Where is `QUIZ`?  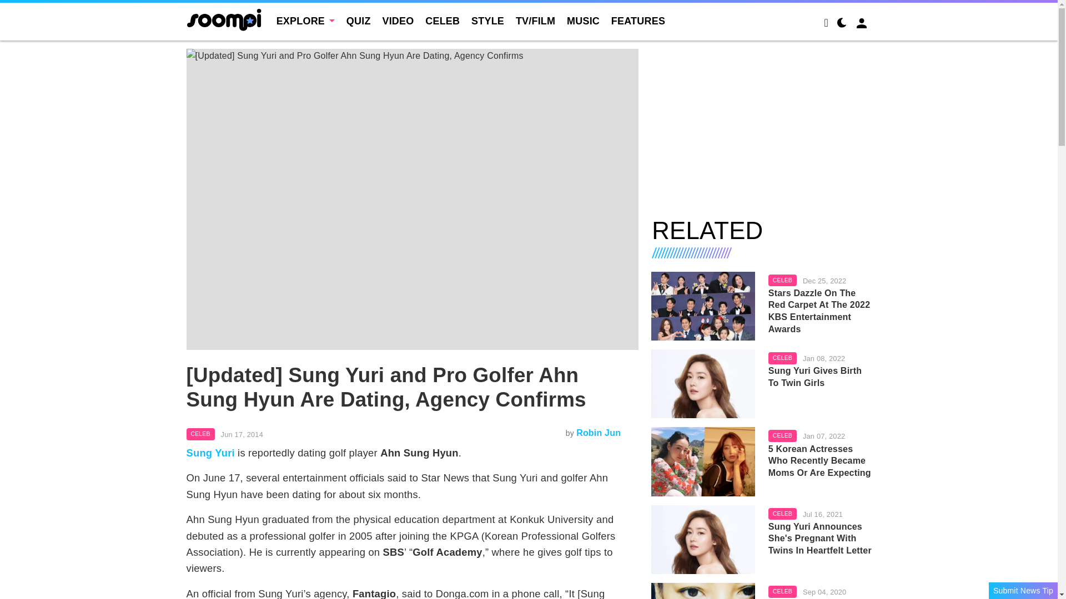
QUIZ is located at coordinates (359, 21).